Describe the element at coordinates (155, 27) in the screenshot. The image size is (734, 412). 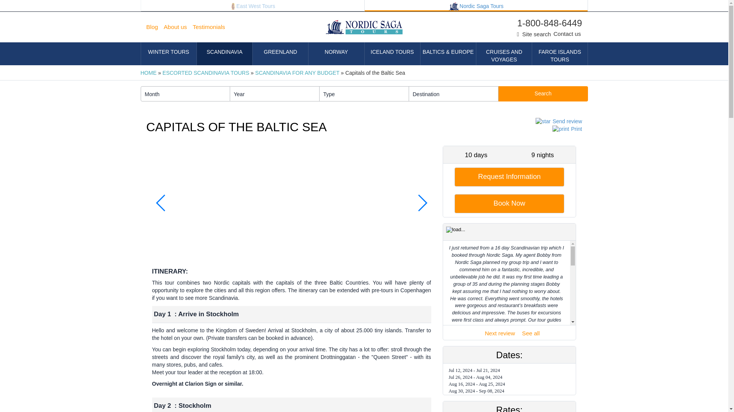
I see `Blog` at that location.